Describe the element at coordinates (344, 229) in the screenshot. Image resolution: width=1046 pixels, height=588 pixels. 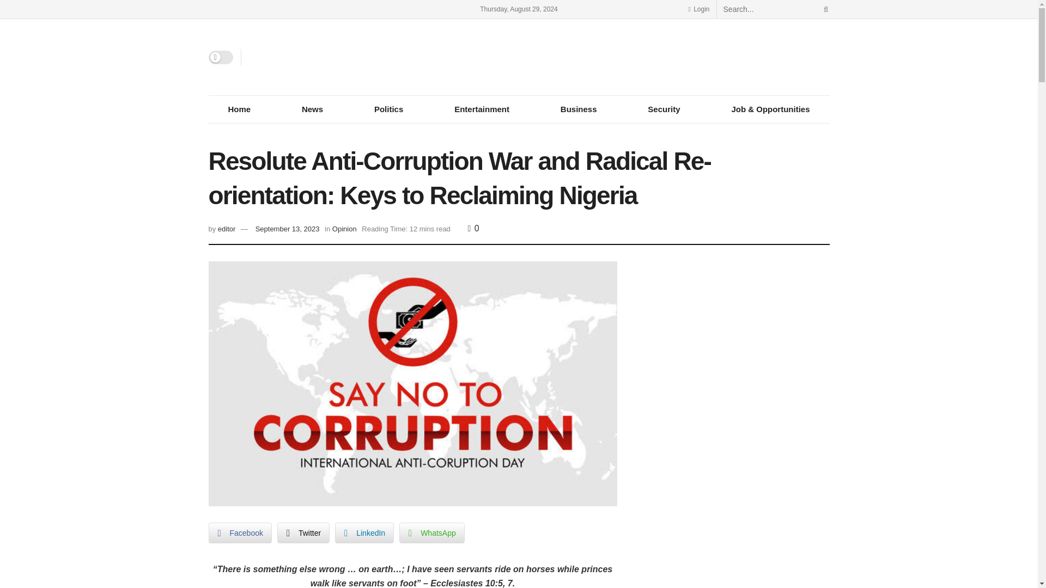
I see `Opinion` at that location.